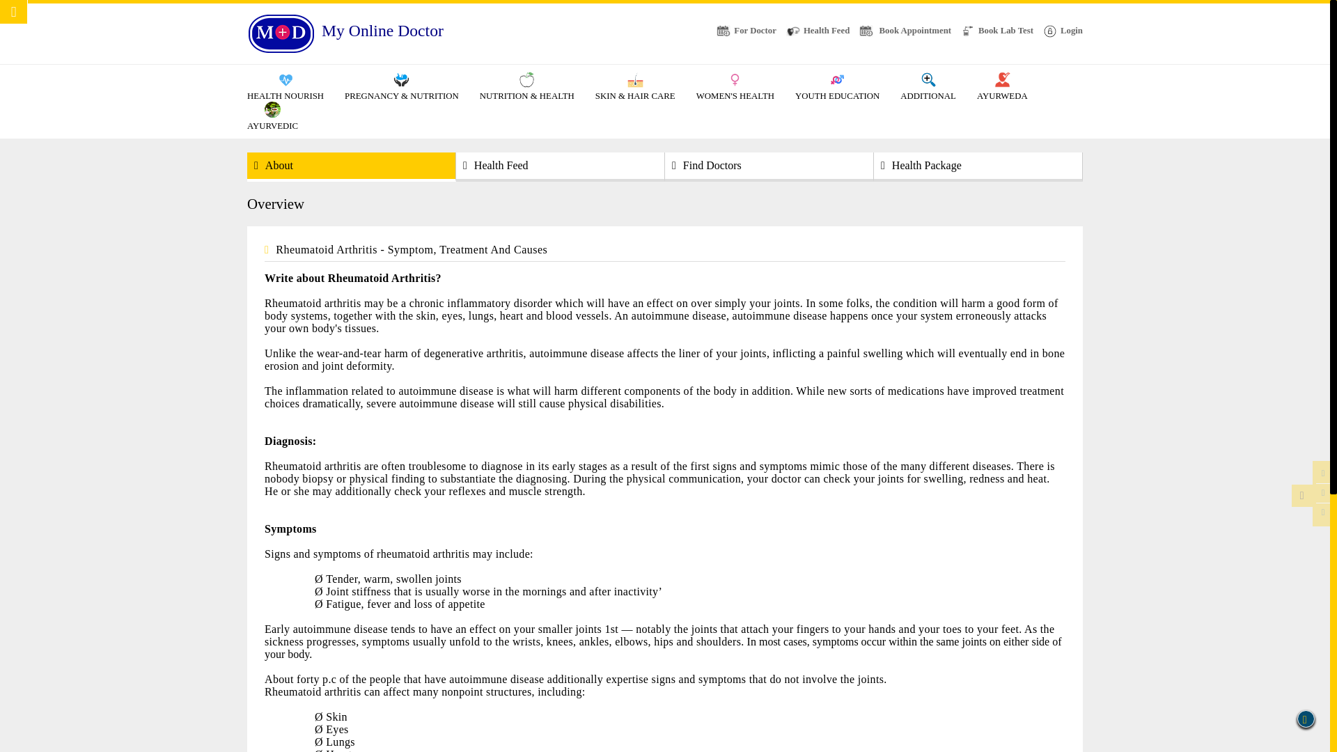  Describe the element at coordinates (818, 31) in the screenshot. I see `Health Feed` at that location.